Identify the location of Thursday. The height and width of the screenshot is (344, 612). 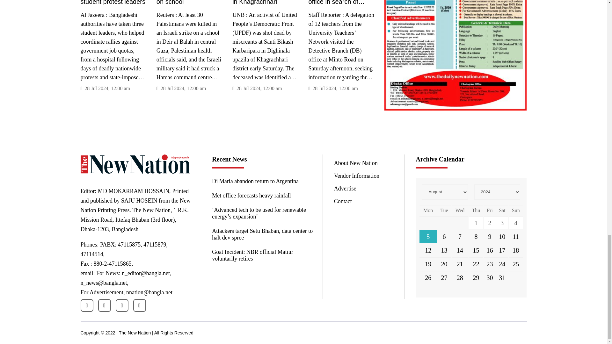
(476, 210).